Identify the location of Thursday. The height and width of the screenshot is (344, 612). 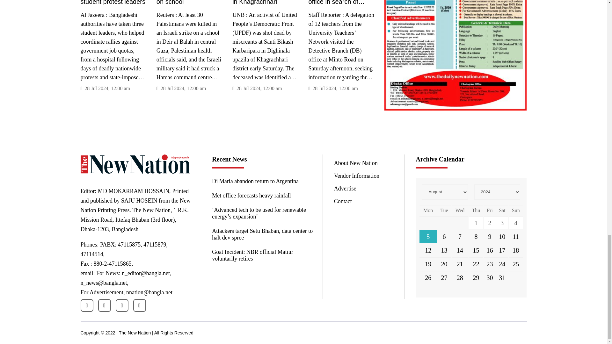
(476, 210).